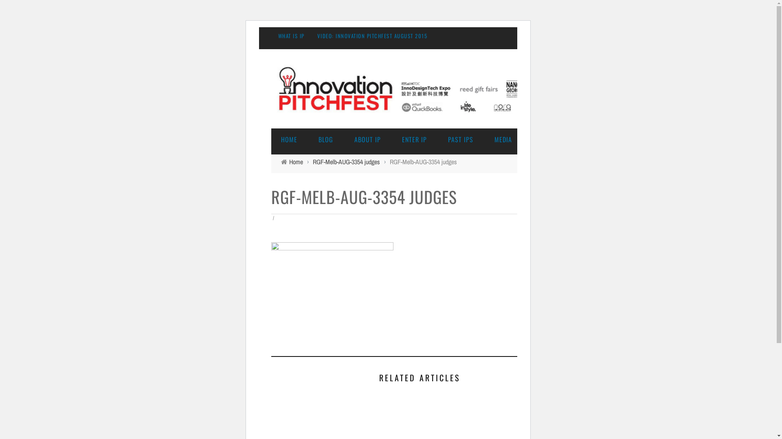 This screenshot has height=439, width=782. What do you see at coordinates (346, 162) in the screenshot?
I see `RGF-Melb-AUG-3354 judges` at bounding box center [346, 162].